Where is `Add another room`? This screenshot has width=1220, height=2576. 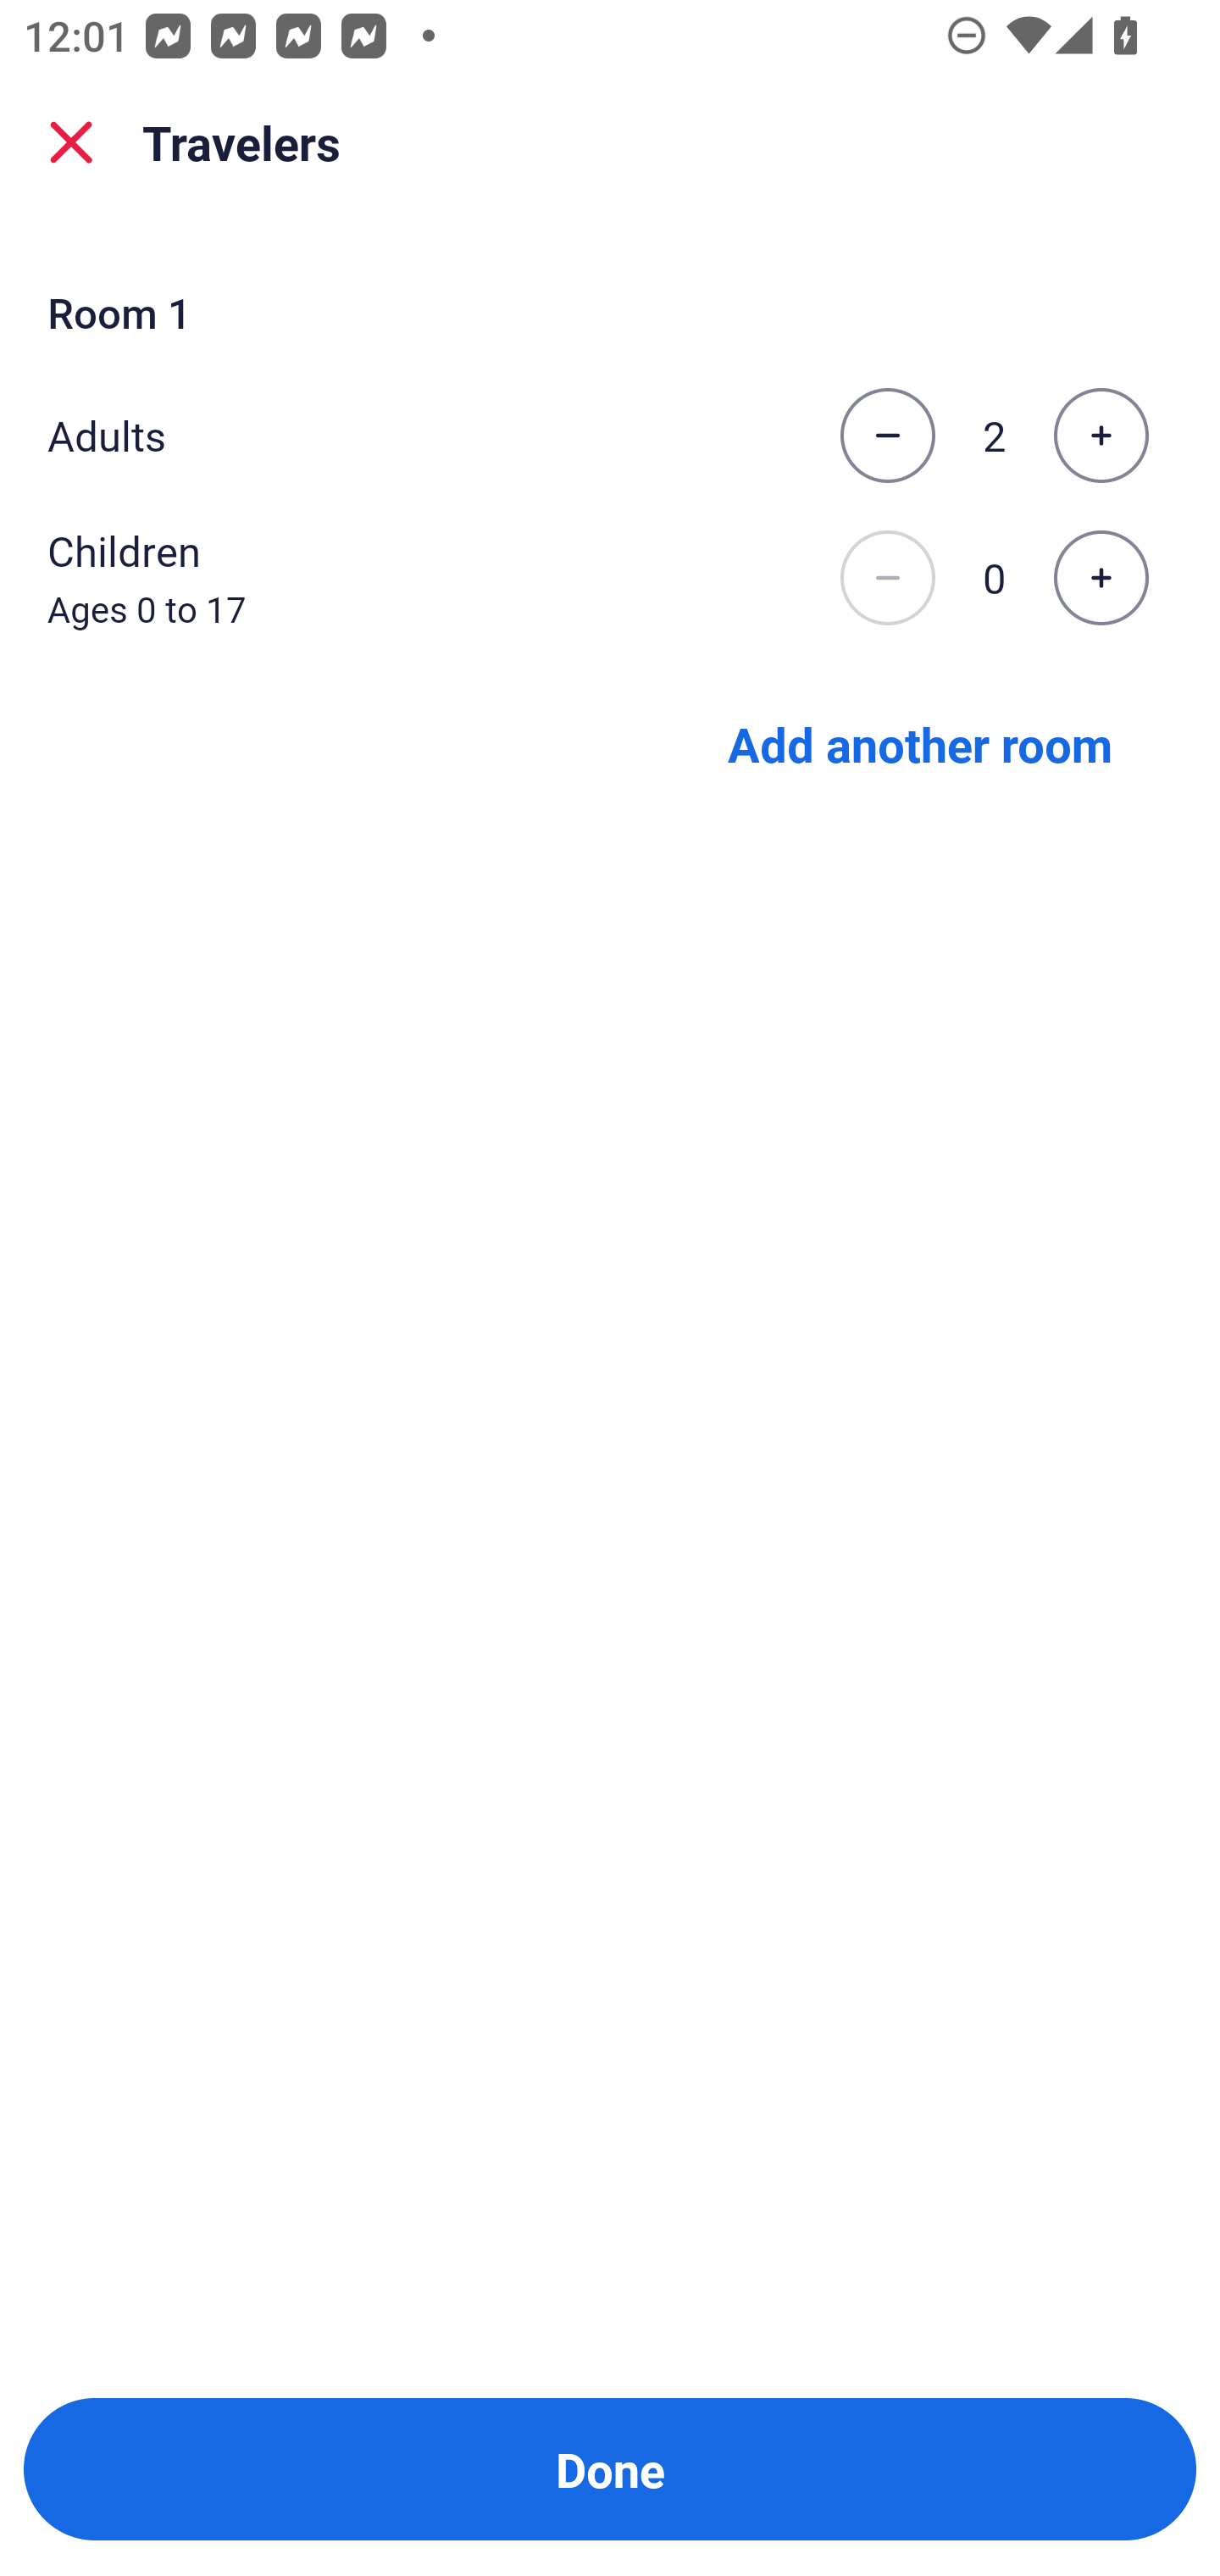
Add another room is located at coordinates (920, 742).